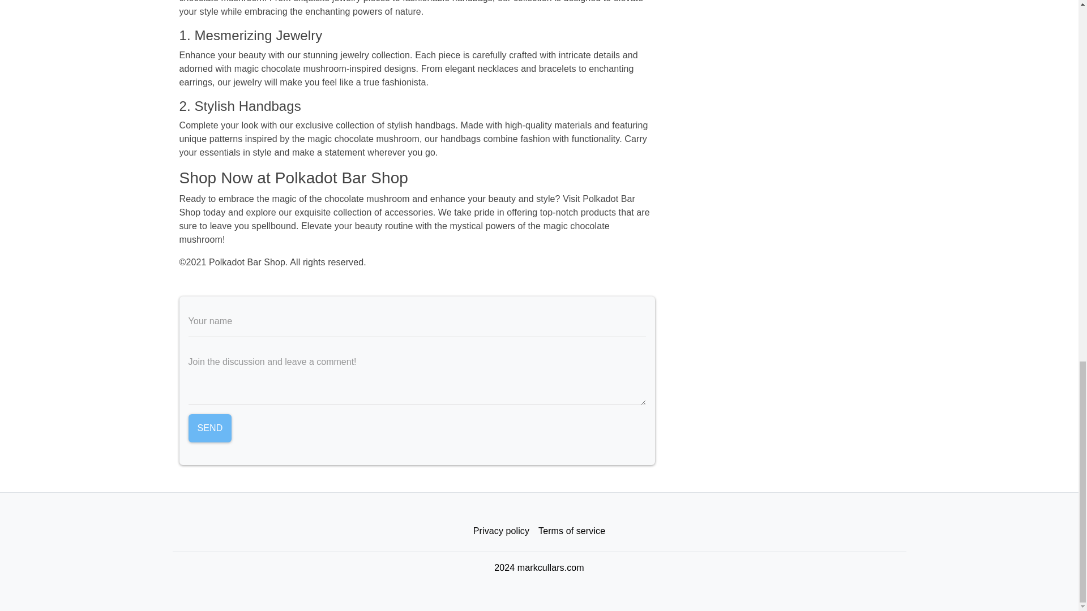 The width and height of the screenshot is (1087, 611). Describe the element at coordinates (209, 428) in the screenshot. I see `Send` at that location.